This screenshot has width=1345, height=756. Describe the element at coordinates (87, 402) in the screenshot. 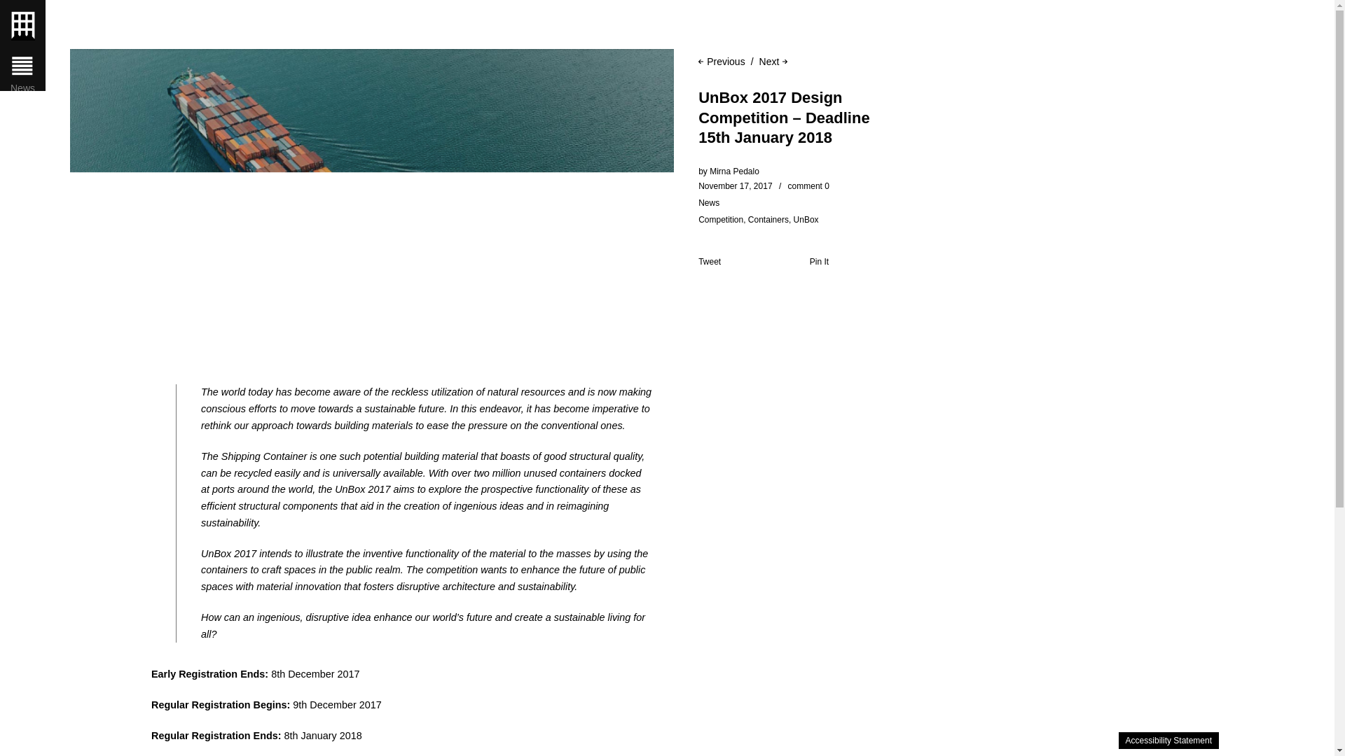

I see `DS3.1 Year 3` at that location.